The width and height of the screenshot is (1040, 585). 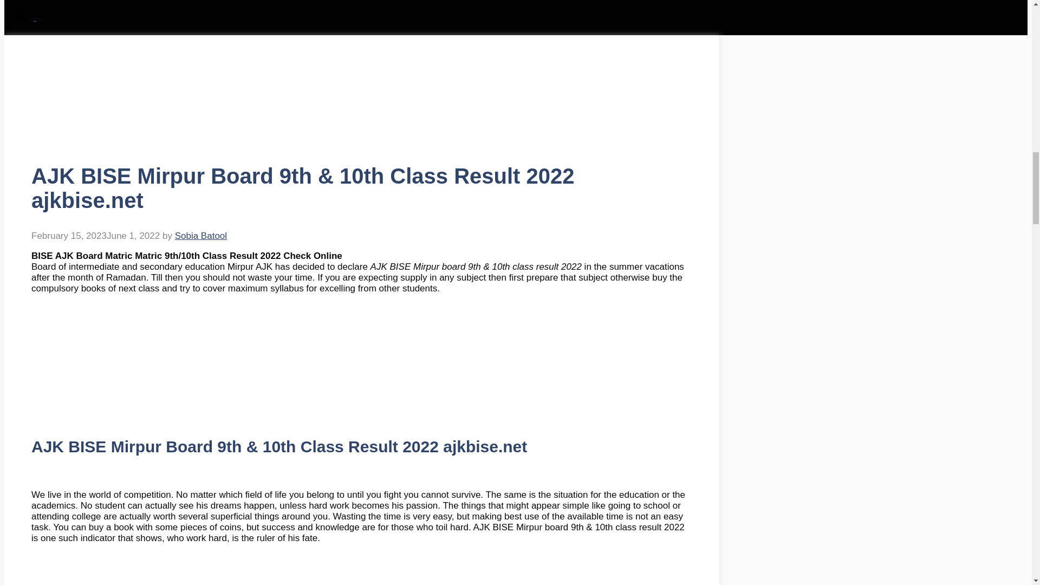 What do you see at coordinates (200, 235) in the screenshot?
I see `View all posts by Sobia Batool` at bounding box center [200, 235].